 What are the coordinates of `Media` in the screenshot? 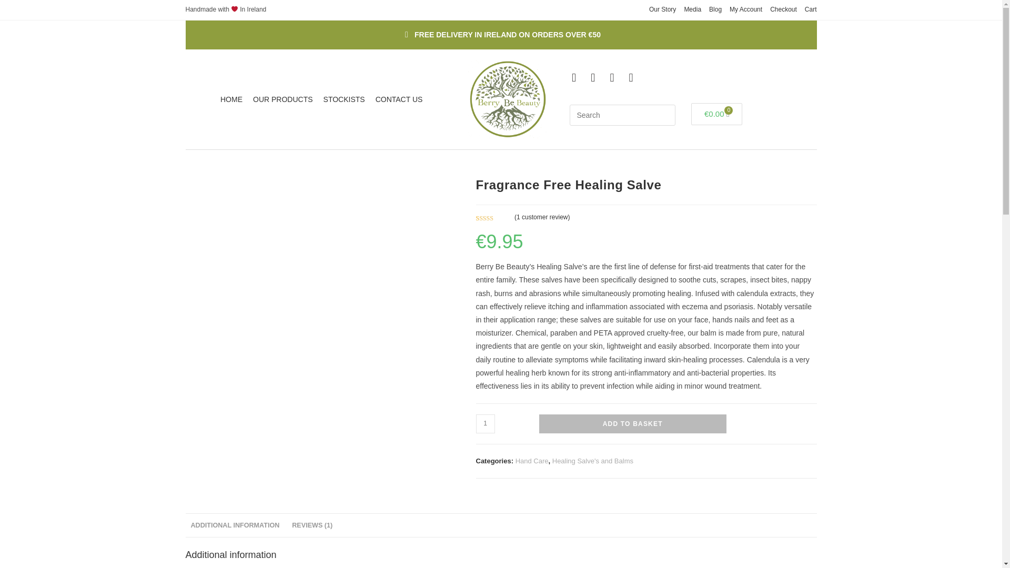 It's located at (692, 9).